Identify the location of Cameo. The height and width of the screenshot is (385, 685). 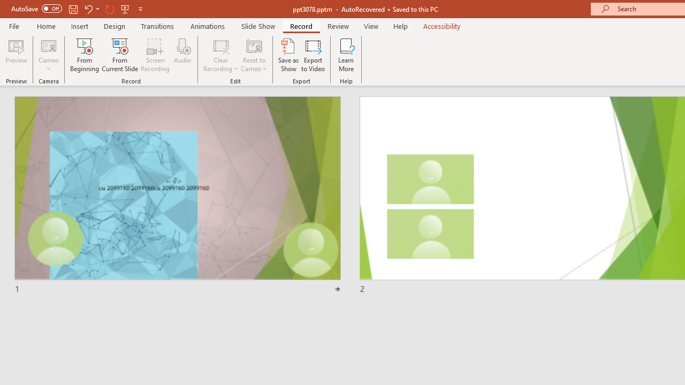
(49, 55).